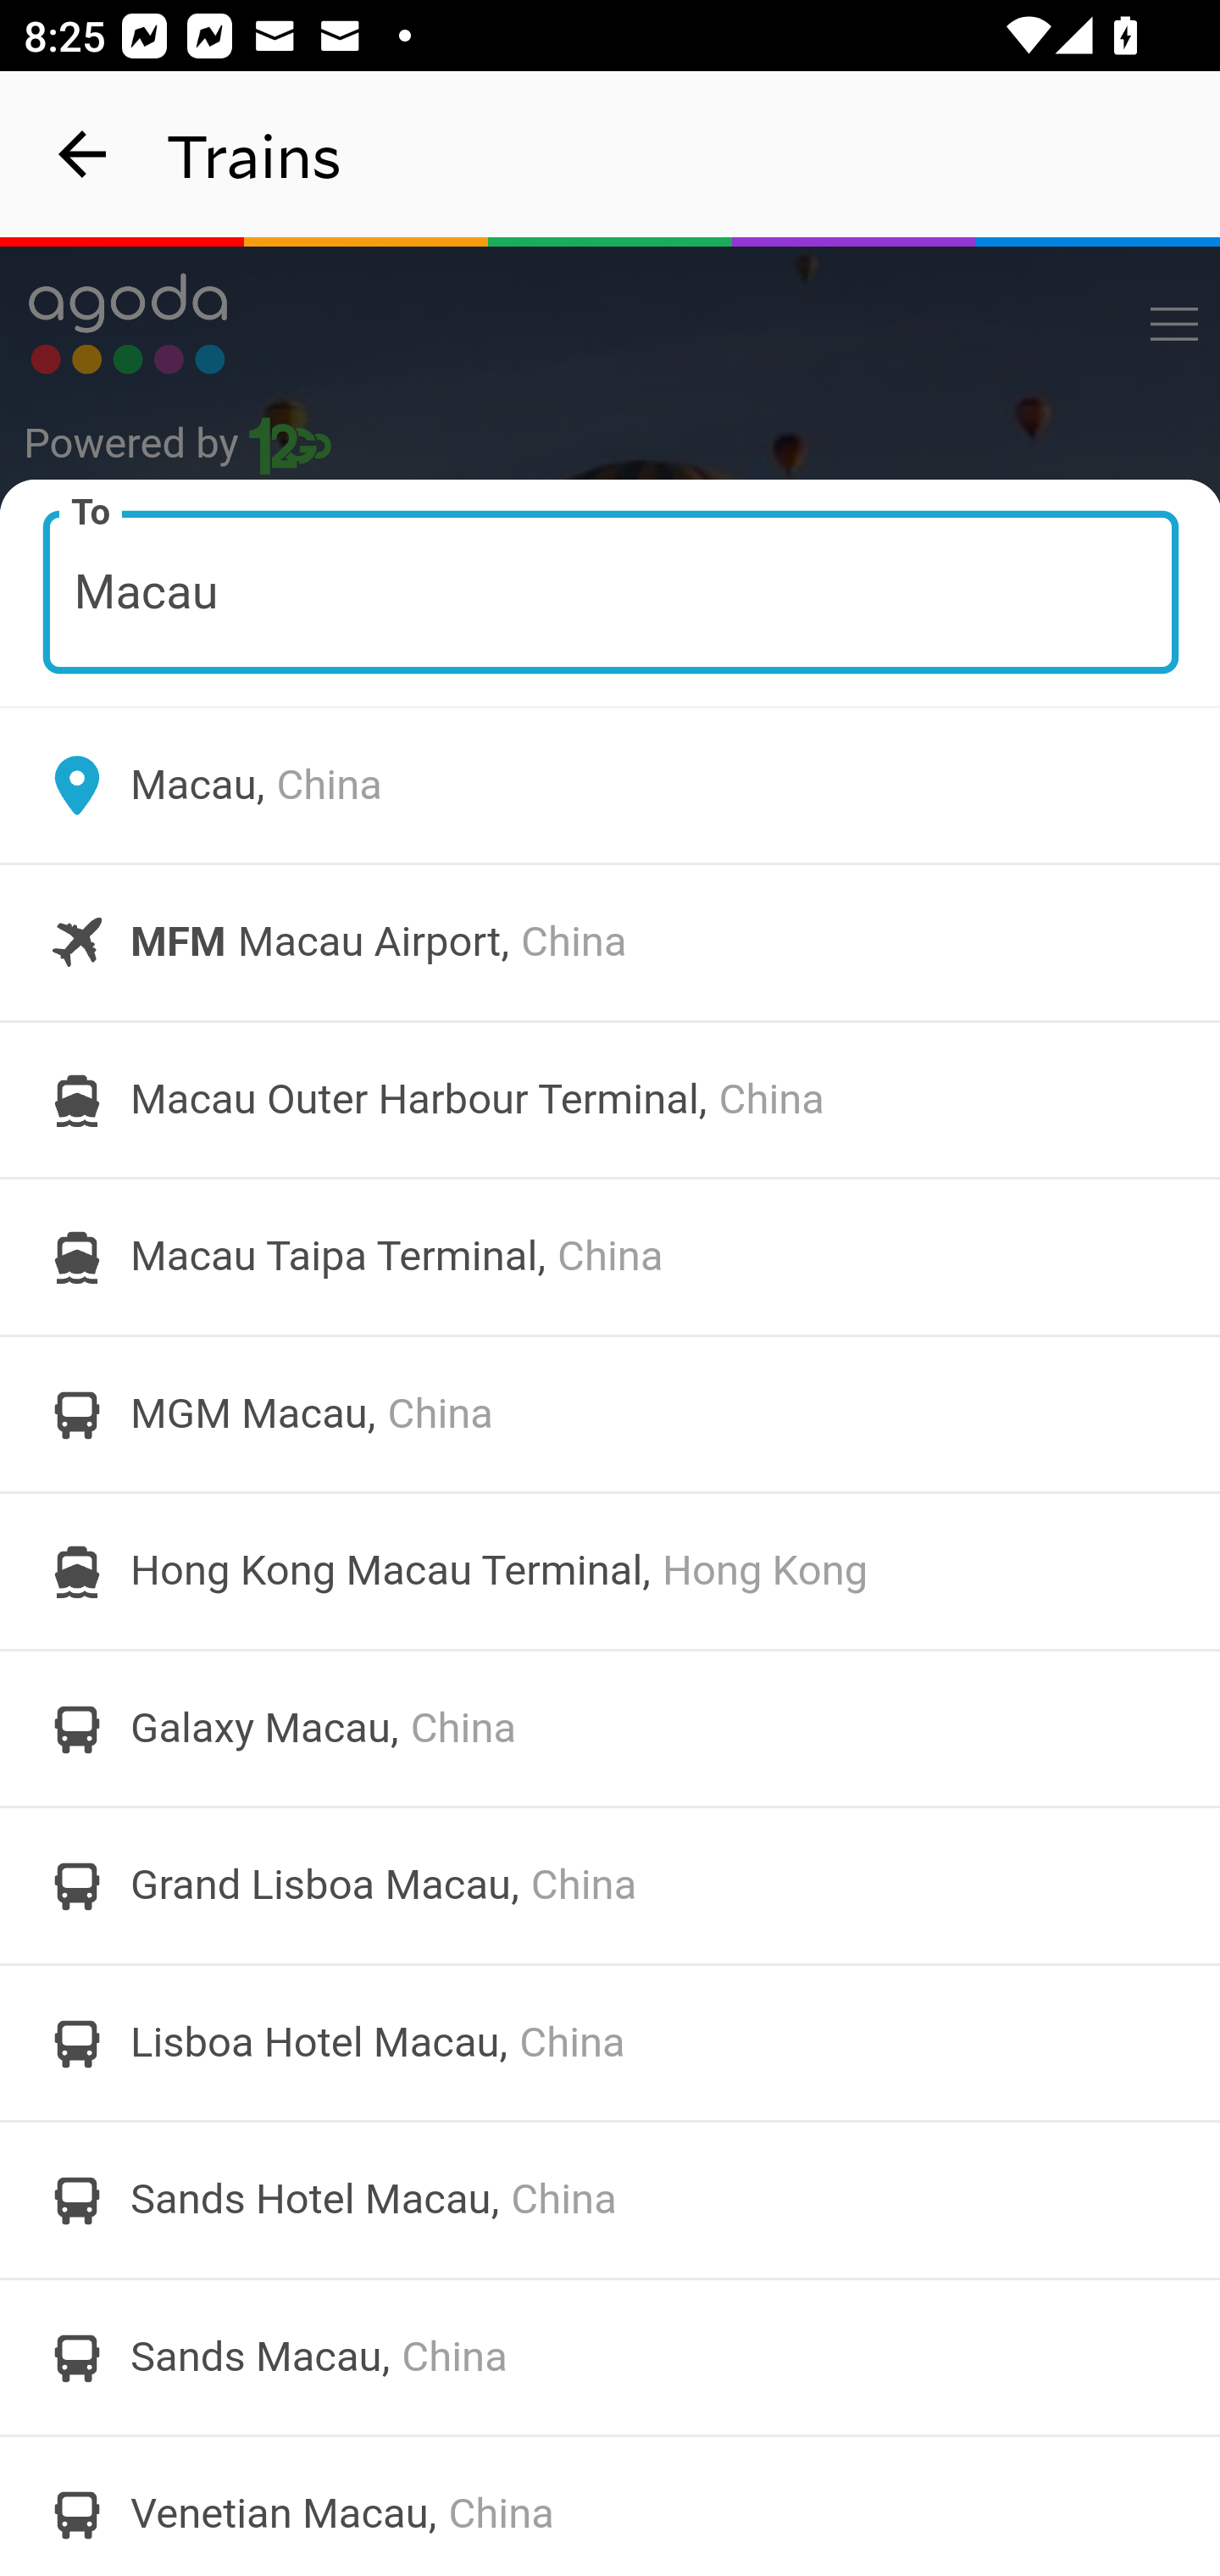  What do you see at coordinates (610, 785) in the screenshot?
I see `Macau,China` at bounding box center [610, 785].